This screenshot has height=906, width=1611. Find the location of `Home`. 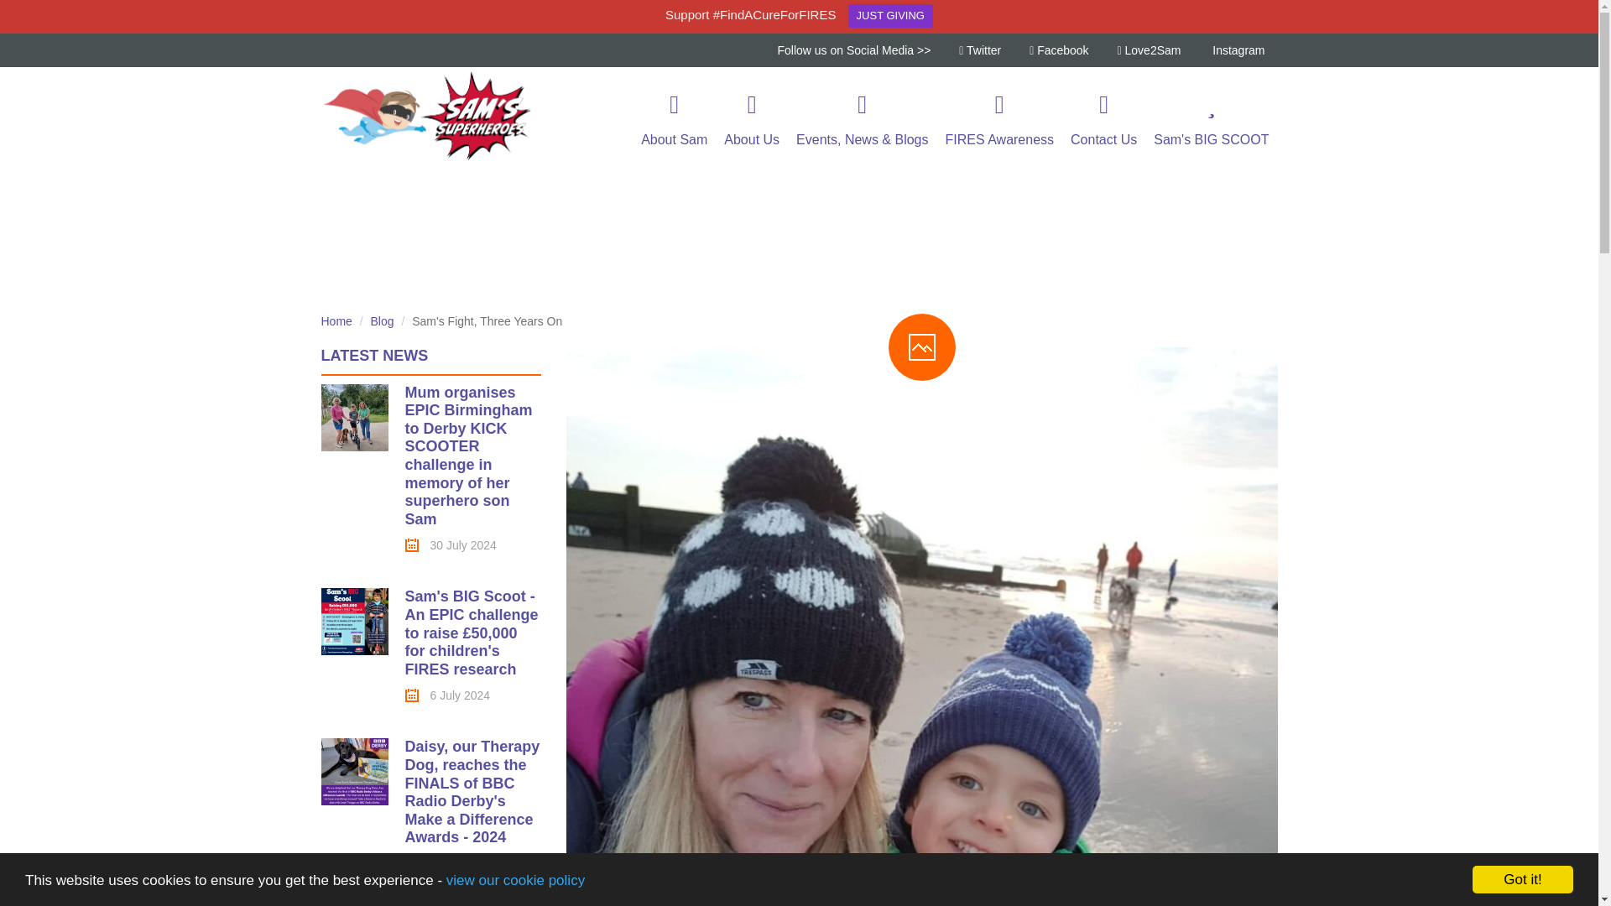

Home is located at coordinates (336, 320).